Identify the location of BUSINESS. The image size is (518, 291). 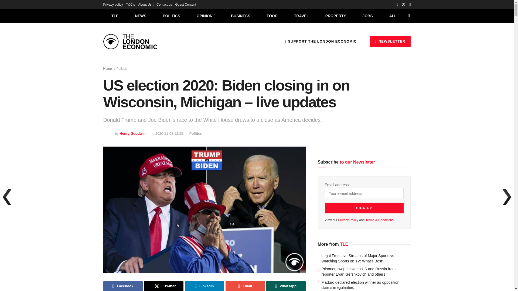
(241, 16).